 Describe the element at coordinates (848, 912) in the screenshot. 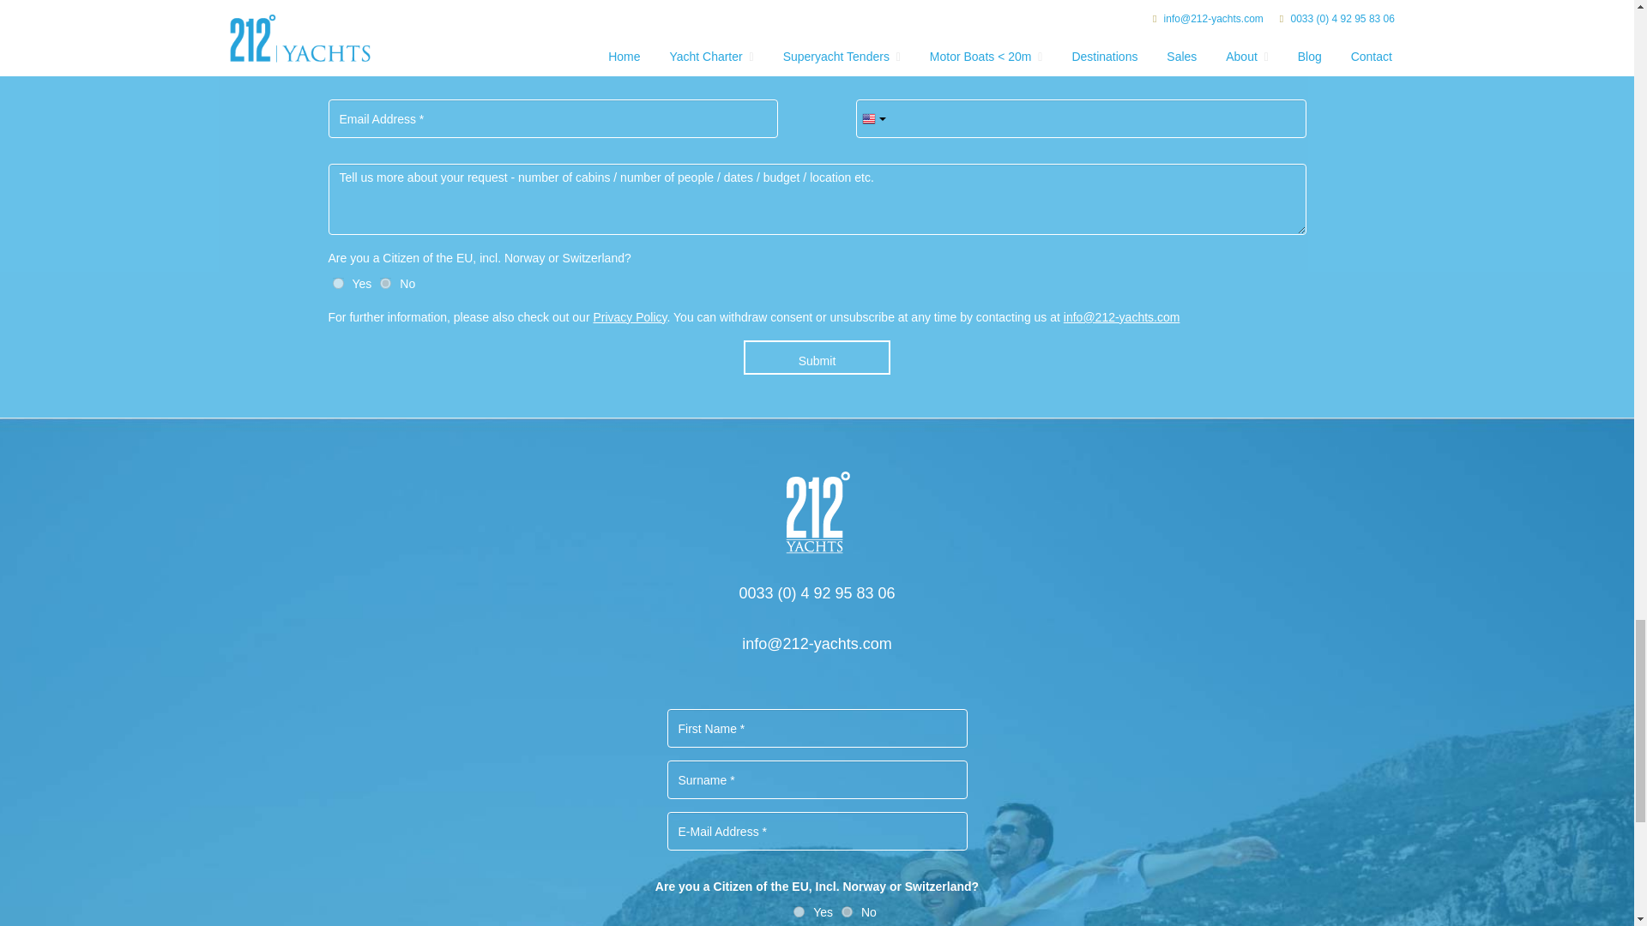

I see `No` at that location.